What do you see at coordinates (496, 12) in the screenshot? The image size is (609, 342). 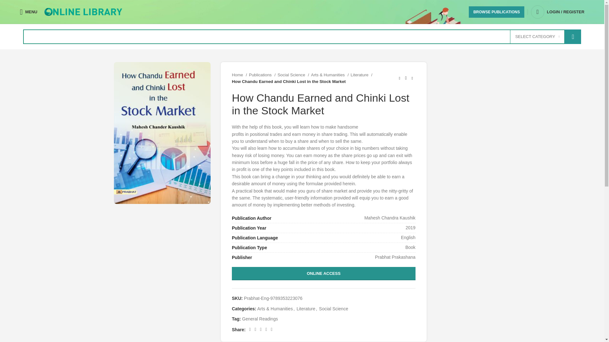 I see `BROWSE PUBLICATIONS` at bounding box center [496, 12].